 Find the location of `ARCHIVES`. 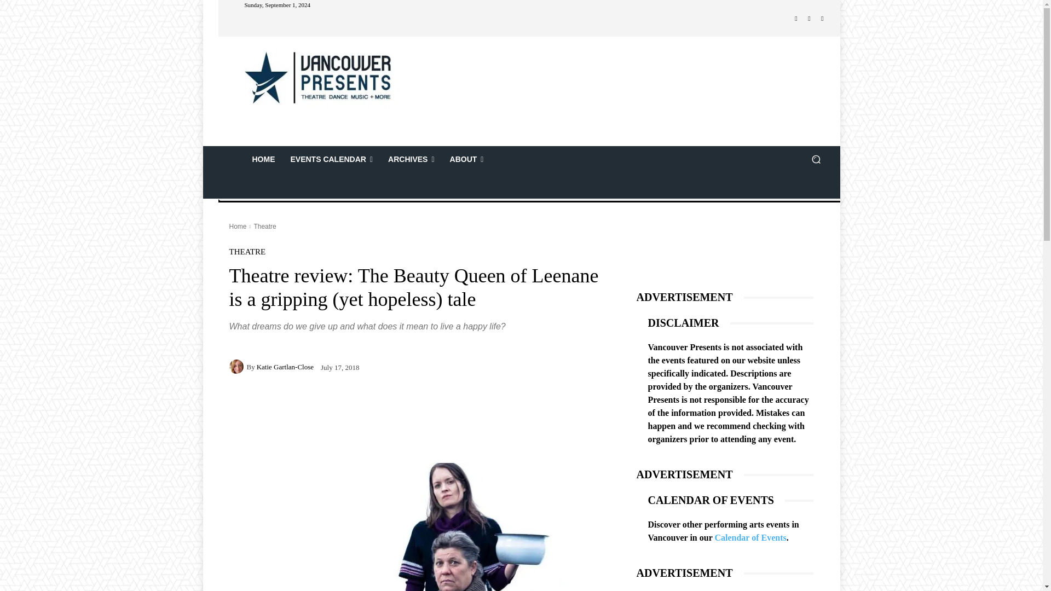

ARCHIVES is located at coordinates (411, 159).